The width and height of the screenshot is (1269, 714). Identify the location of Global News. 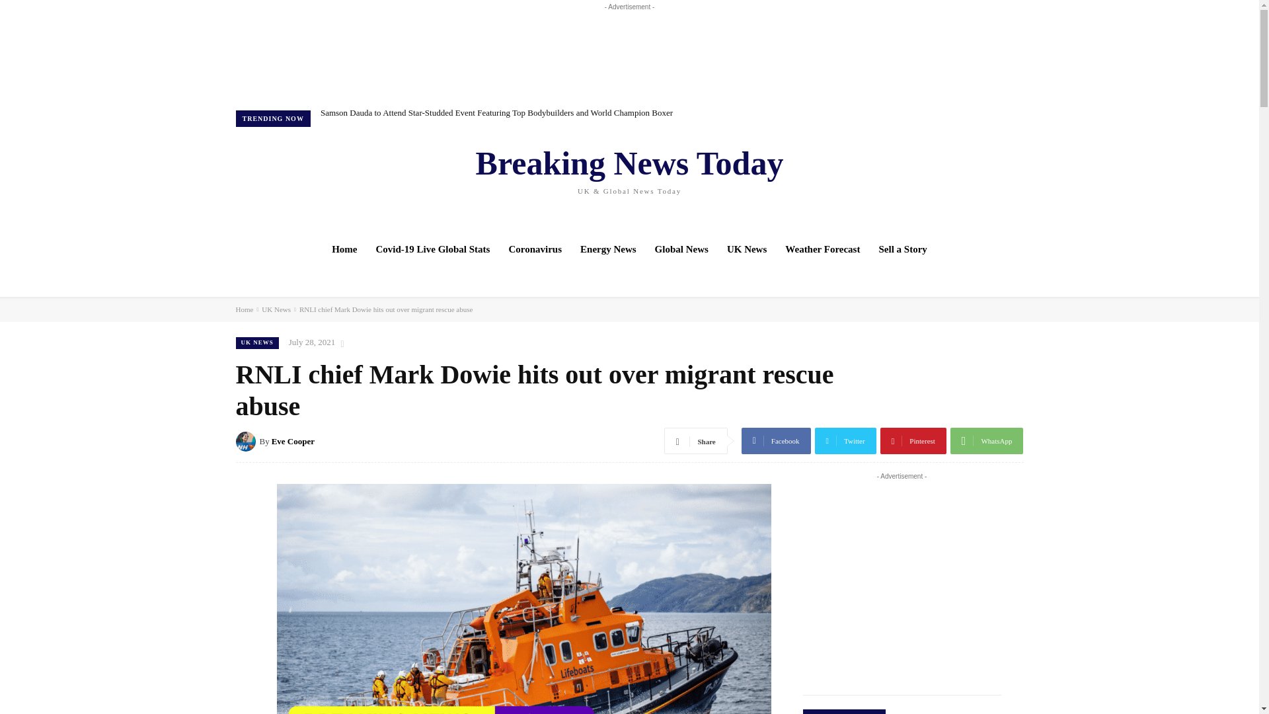
(682, 249).